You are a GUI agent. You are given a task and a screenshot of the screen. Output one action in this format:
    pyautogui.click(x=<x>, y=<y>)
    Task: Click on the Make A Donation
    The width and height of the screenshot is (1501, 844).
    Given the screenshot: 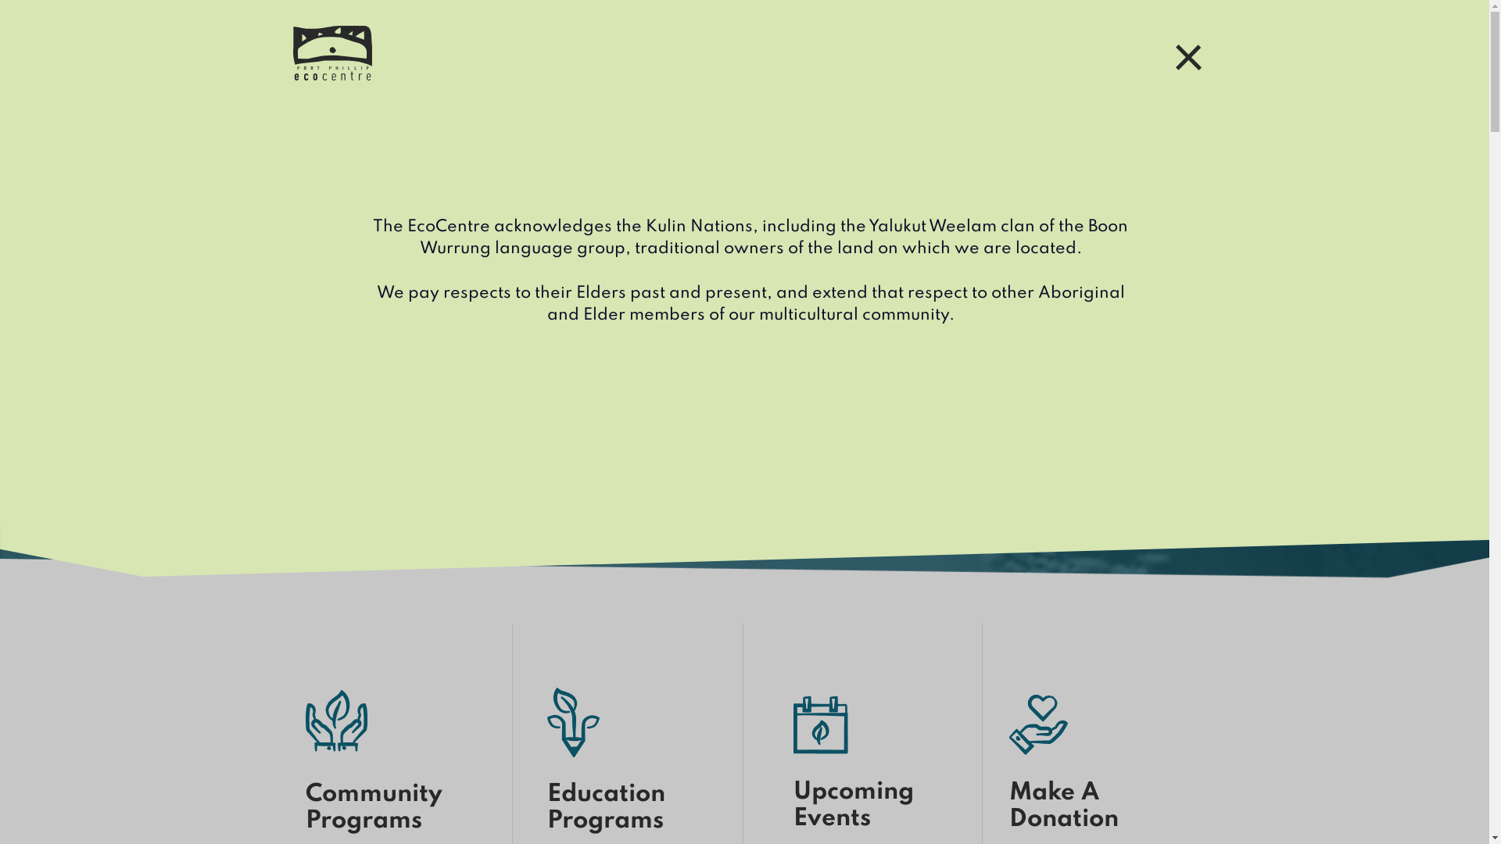 What is the action you would take?
    pyautogui.click(x=1079, y=806)
    